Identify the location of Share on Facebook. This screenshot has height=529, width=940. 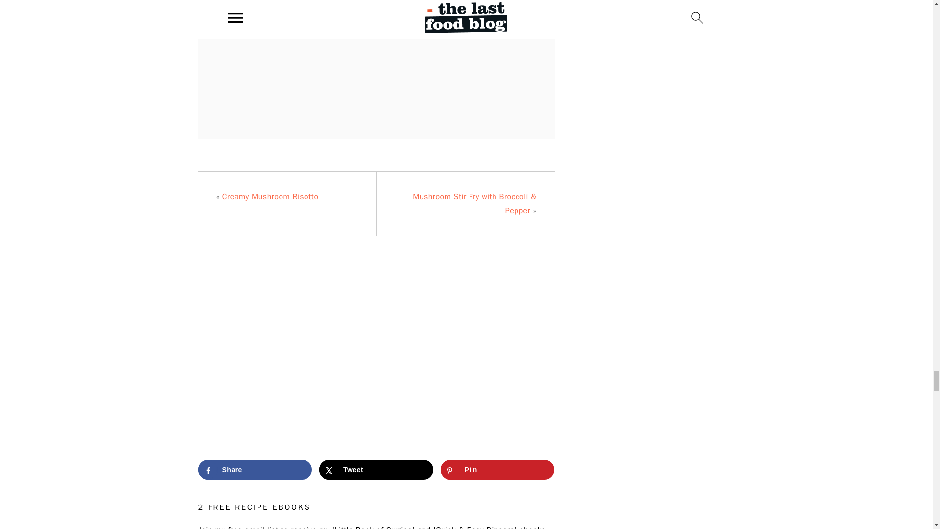
(255, 469).